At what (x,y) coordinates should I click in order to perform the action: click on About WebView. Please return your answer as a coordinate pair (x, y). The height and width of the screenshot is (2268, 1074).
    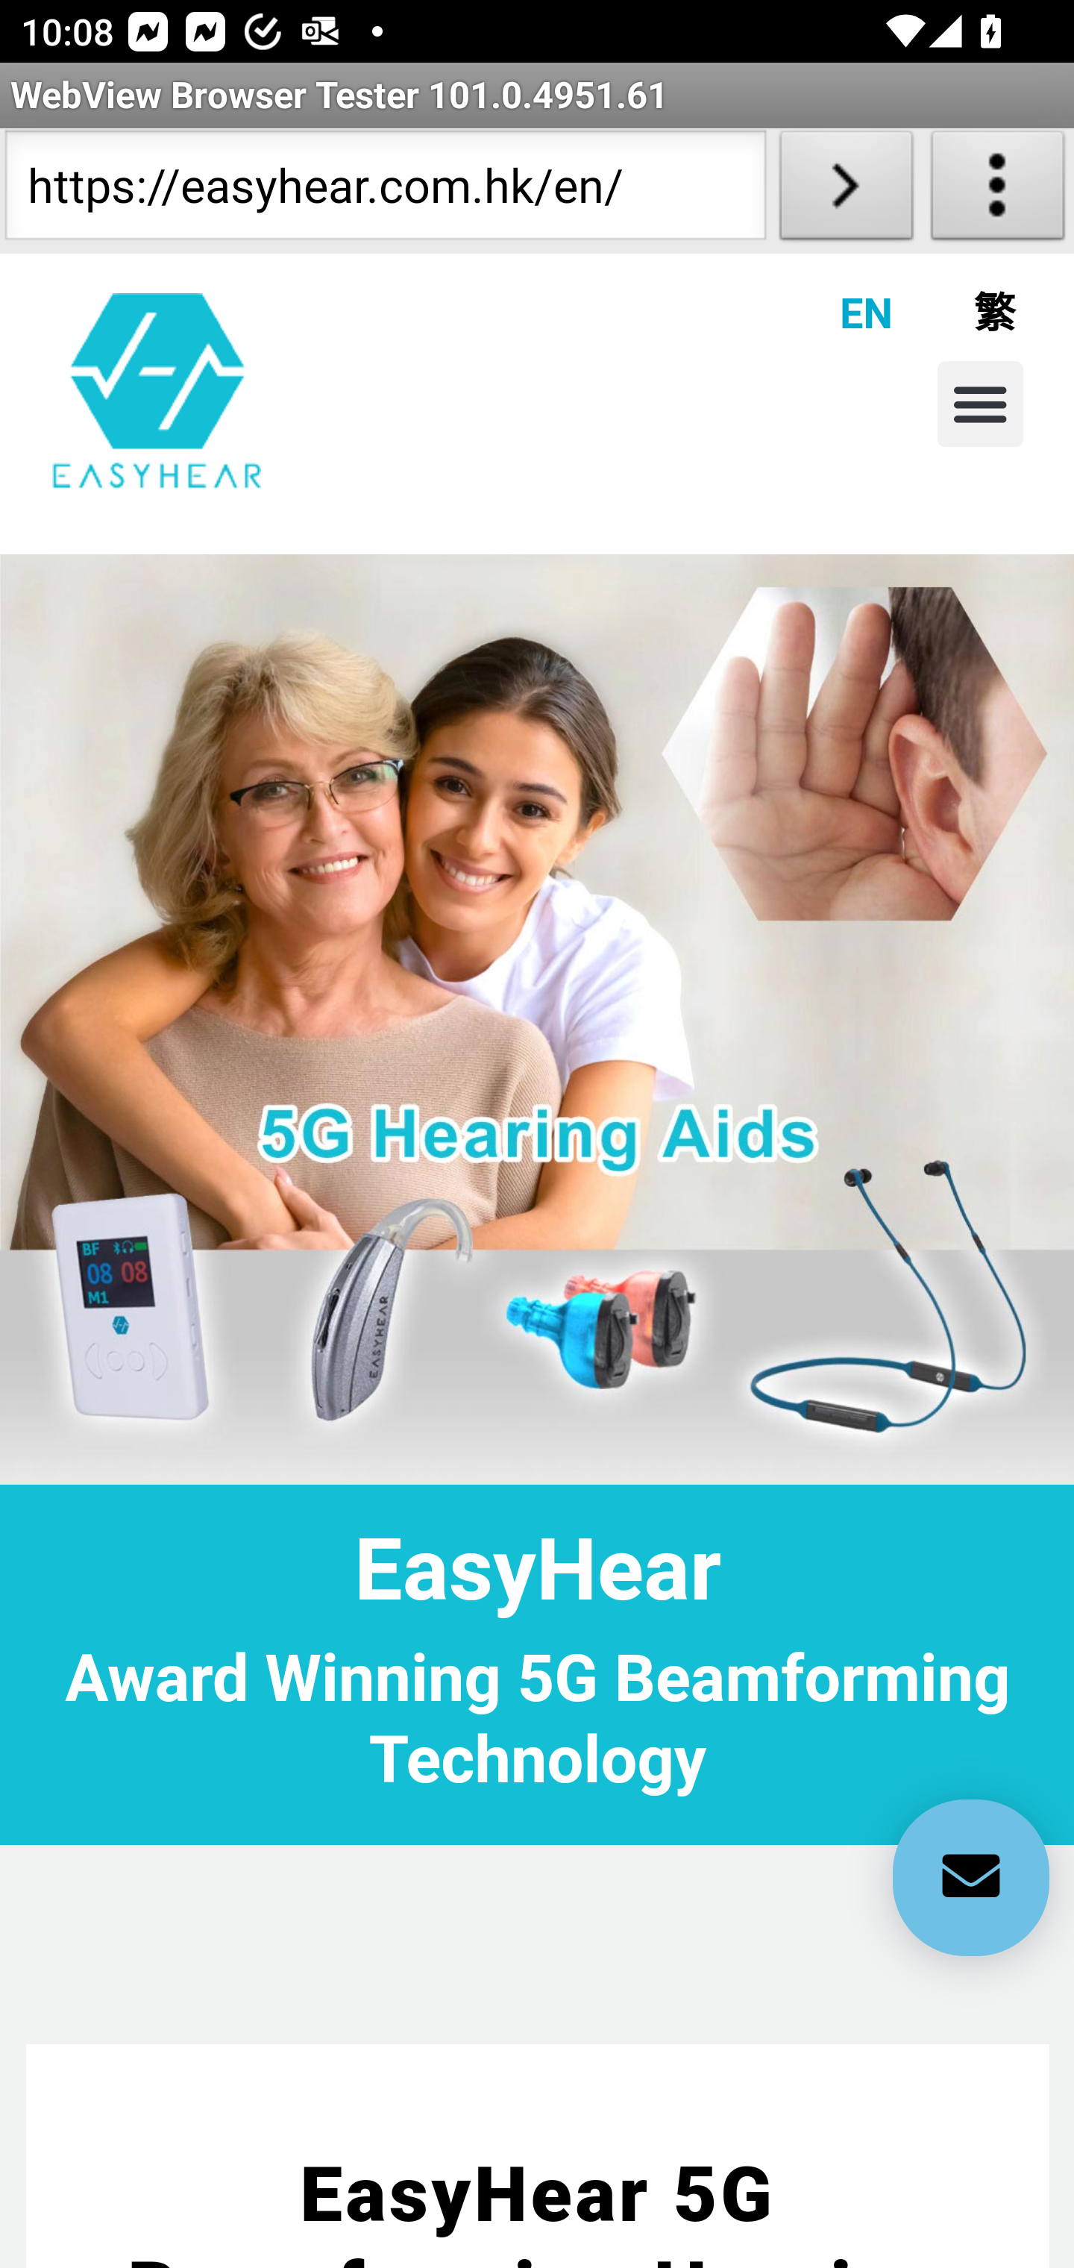
    Looking at the image, I should click on (998, 191).